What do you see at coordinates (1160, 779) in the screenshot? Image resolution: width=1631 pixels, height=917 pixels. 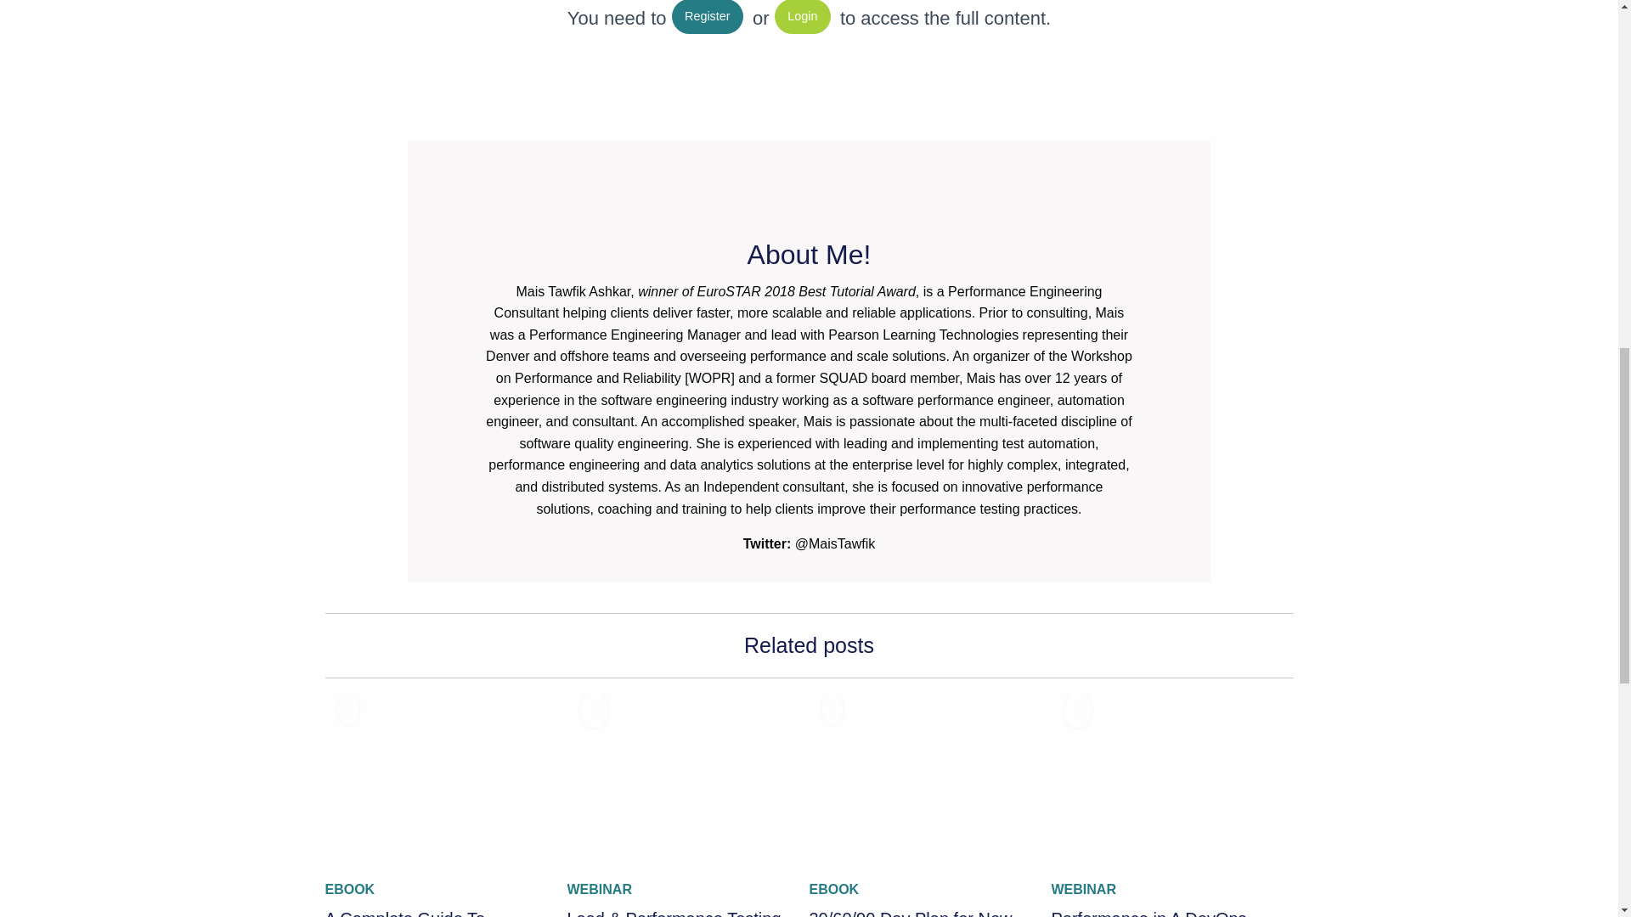 I see `Performance in A DevOps World` at bounding box center [1160, 779].